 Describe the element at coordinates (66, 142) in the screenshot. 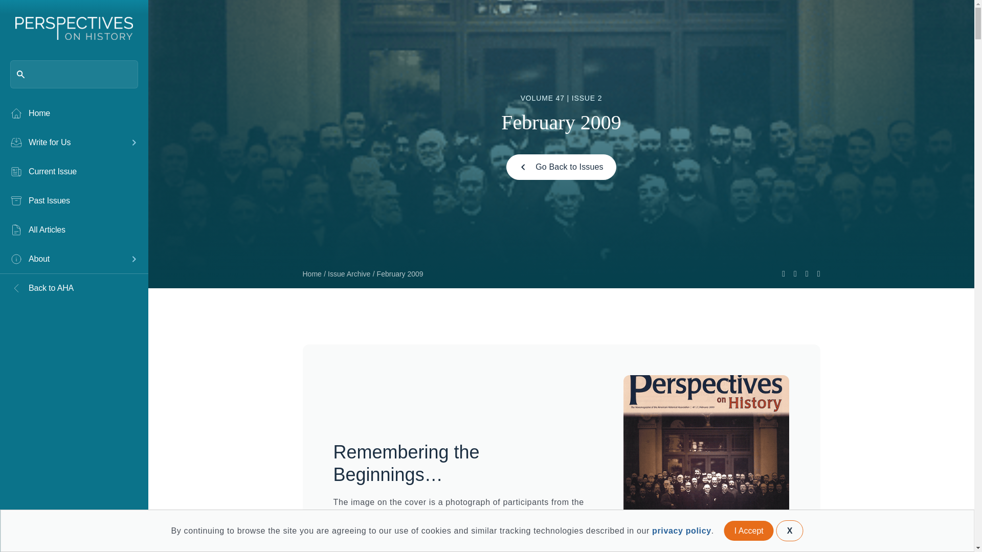

I see `Write for Us` at that location.